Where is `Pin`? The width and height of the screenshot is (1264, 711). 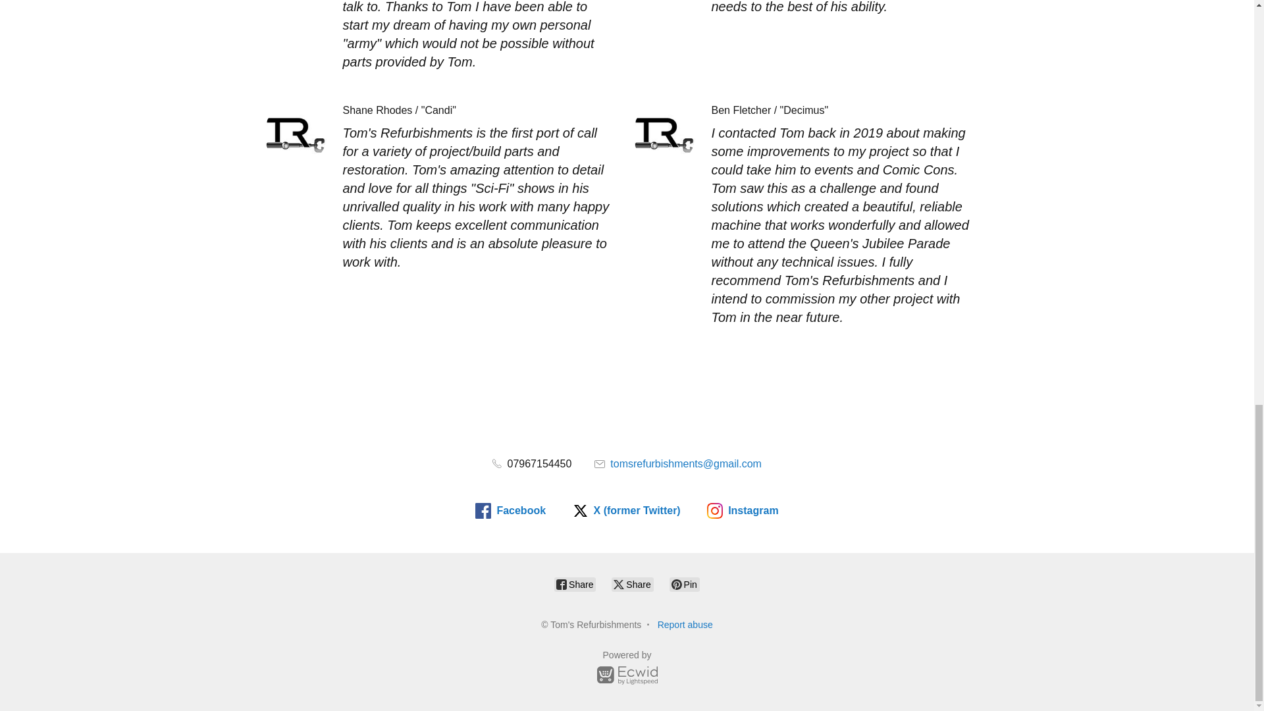 Pin is located at coordinates (685, 584).